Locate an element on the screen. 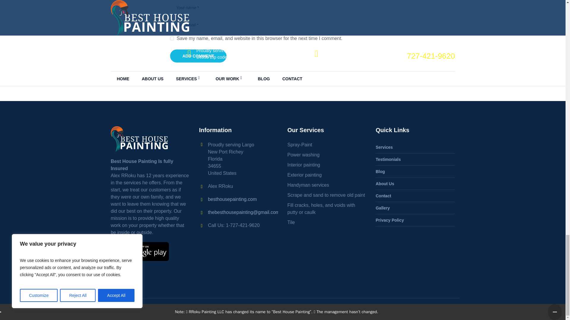 This screenshot has width=570, height=320. Facebook is located at coordinates (440, 309).